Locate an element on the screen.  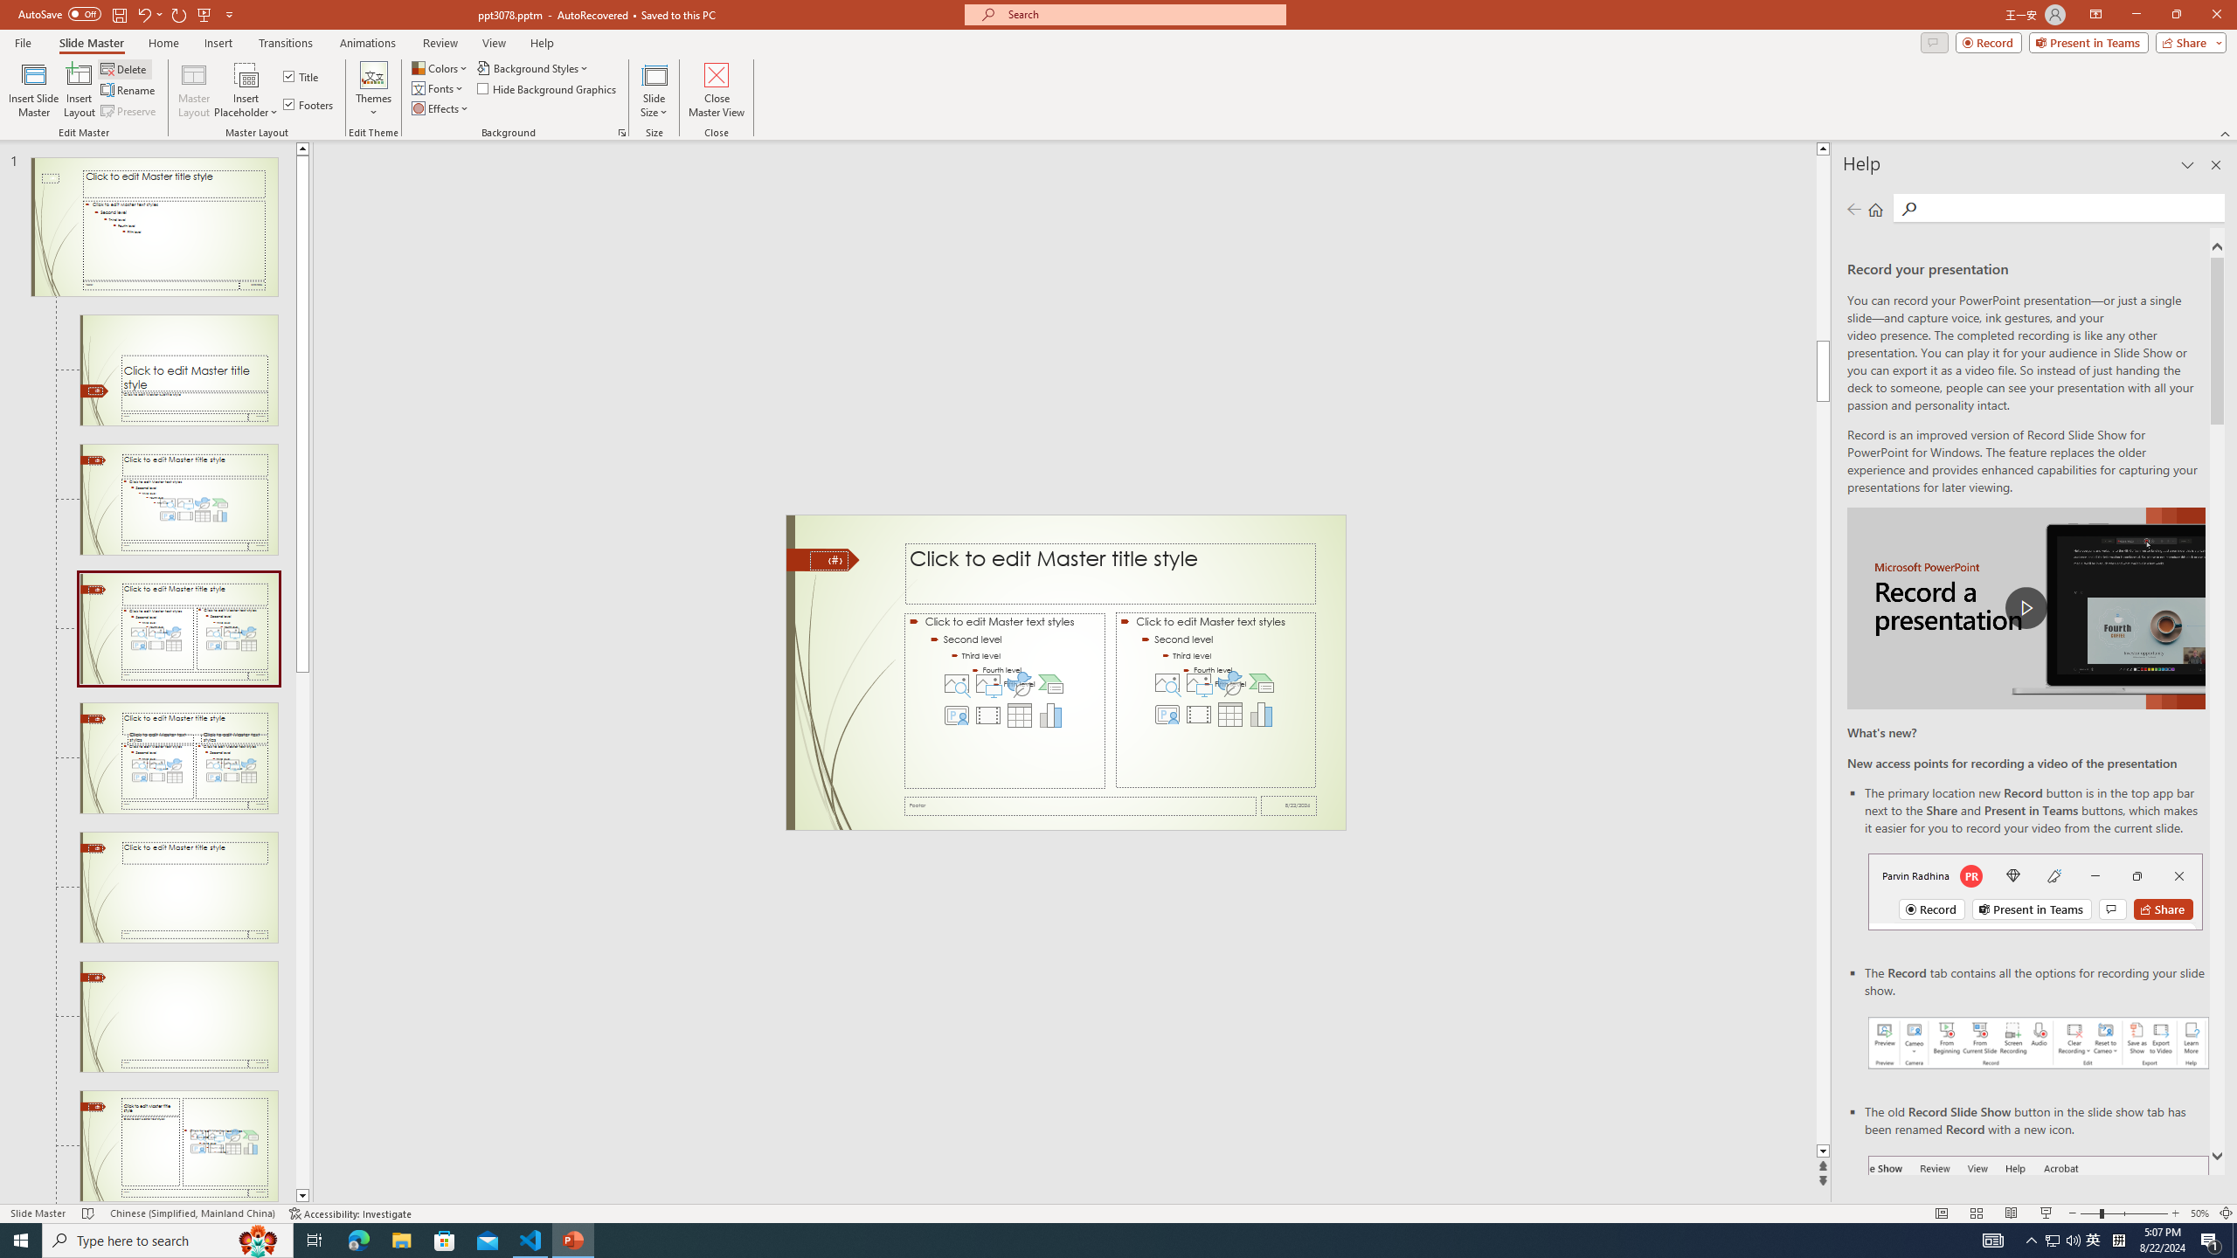
Date is located at coordinates (1289, 805).